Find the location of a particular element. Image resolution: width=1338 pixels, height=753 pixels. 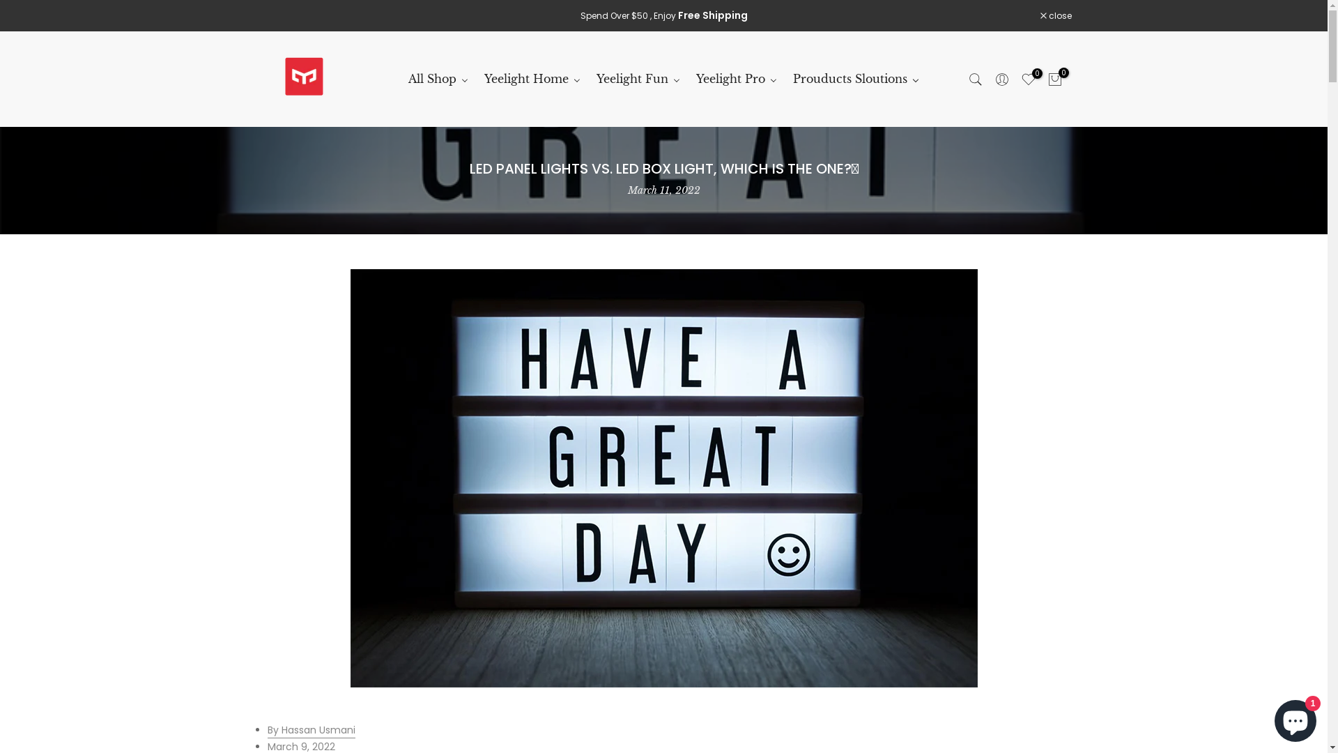

Yeelight Pro is located at coordinates (737, 79).